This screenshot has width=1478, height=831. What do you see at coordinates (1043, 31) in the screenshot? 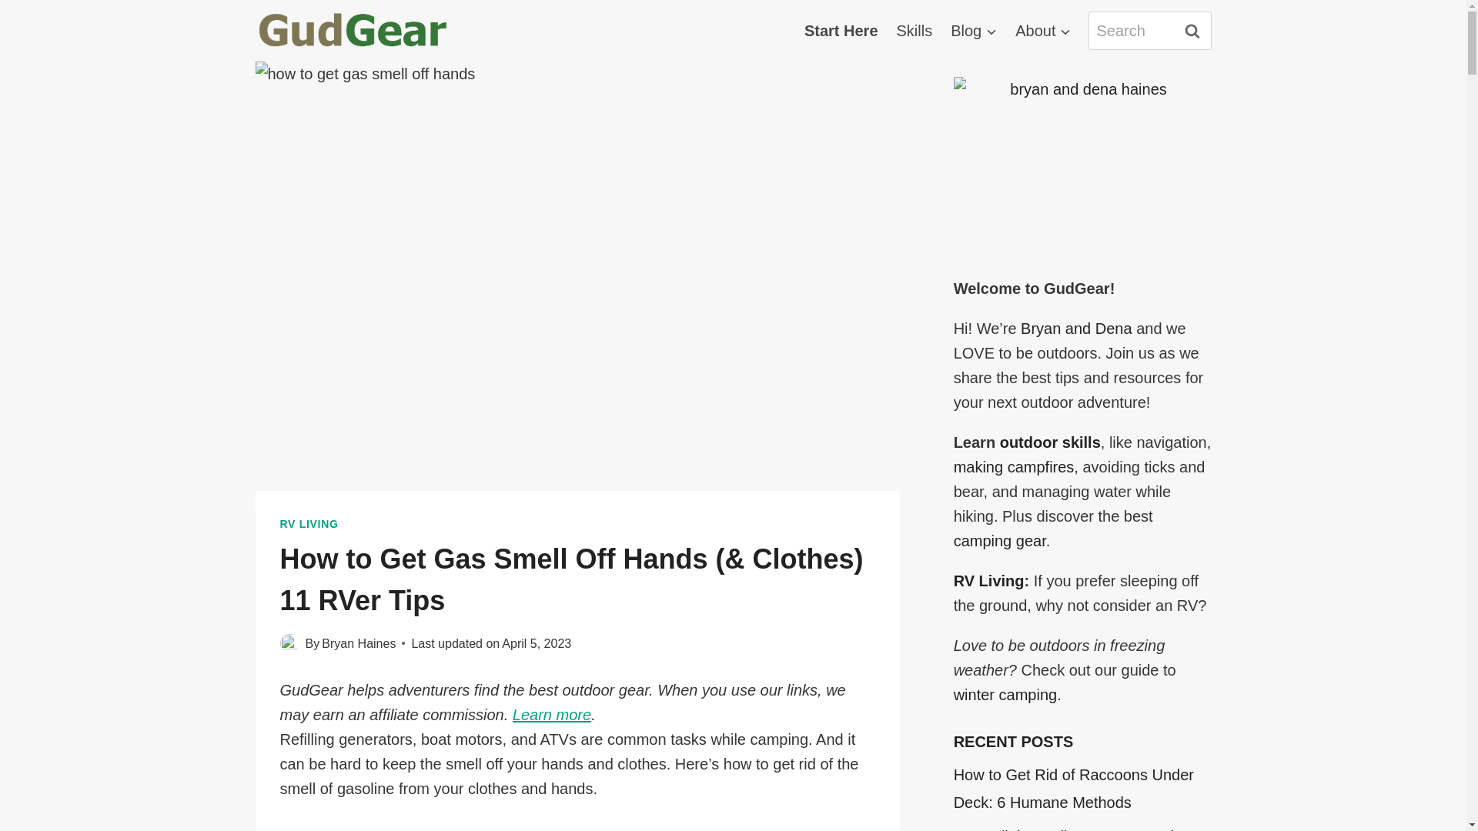
I see `About` at bounding box center [1043, 31].